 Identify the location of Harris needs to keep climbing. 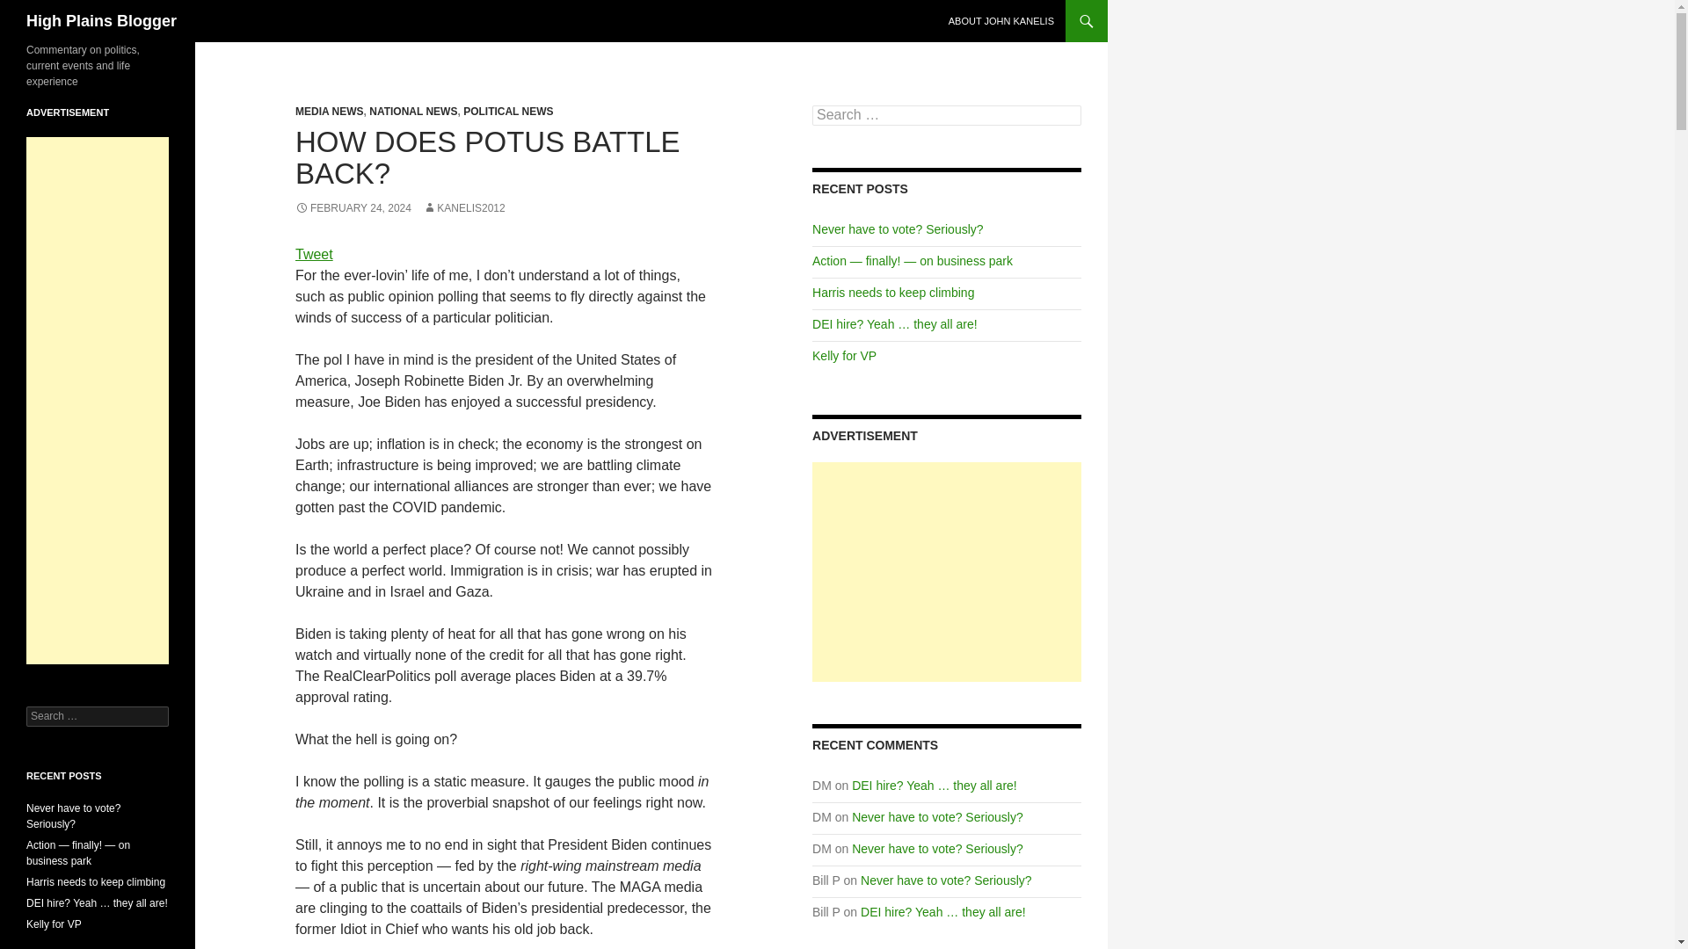
(892, 293).